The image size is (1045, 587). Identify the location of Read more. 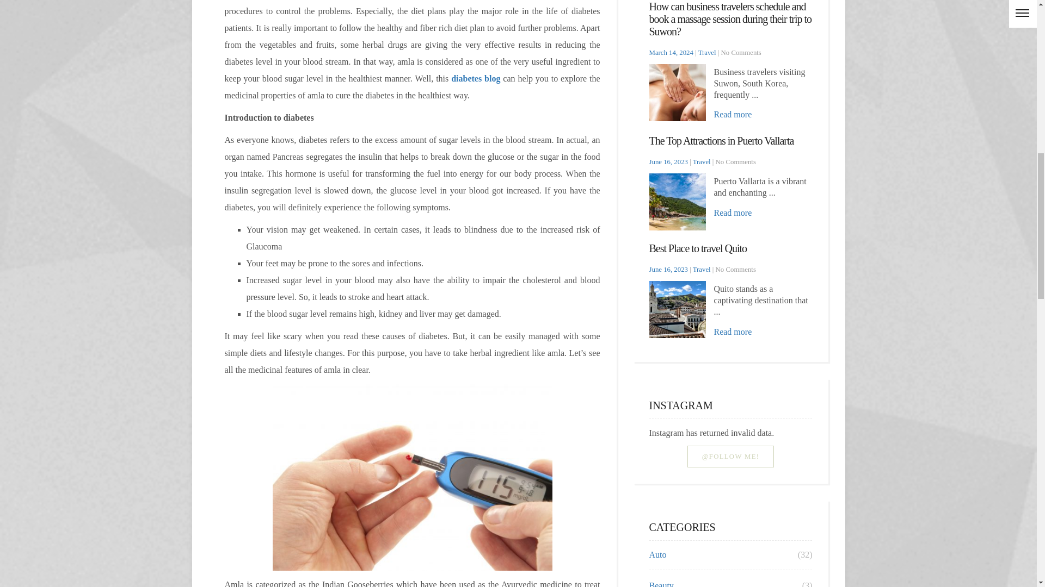
(733, 114).